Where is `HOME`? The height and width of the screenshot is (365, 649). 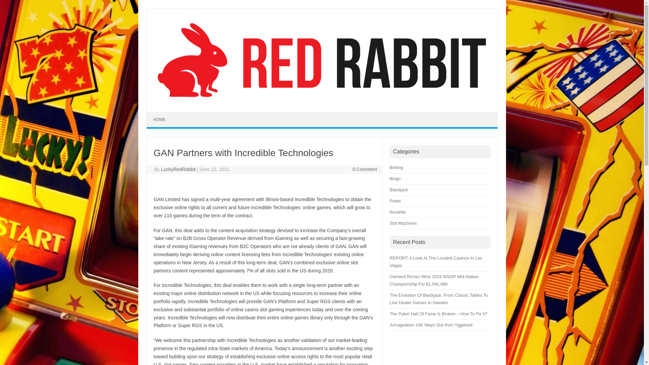
HOME is located at coordinates (160, 119).